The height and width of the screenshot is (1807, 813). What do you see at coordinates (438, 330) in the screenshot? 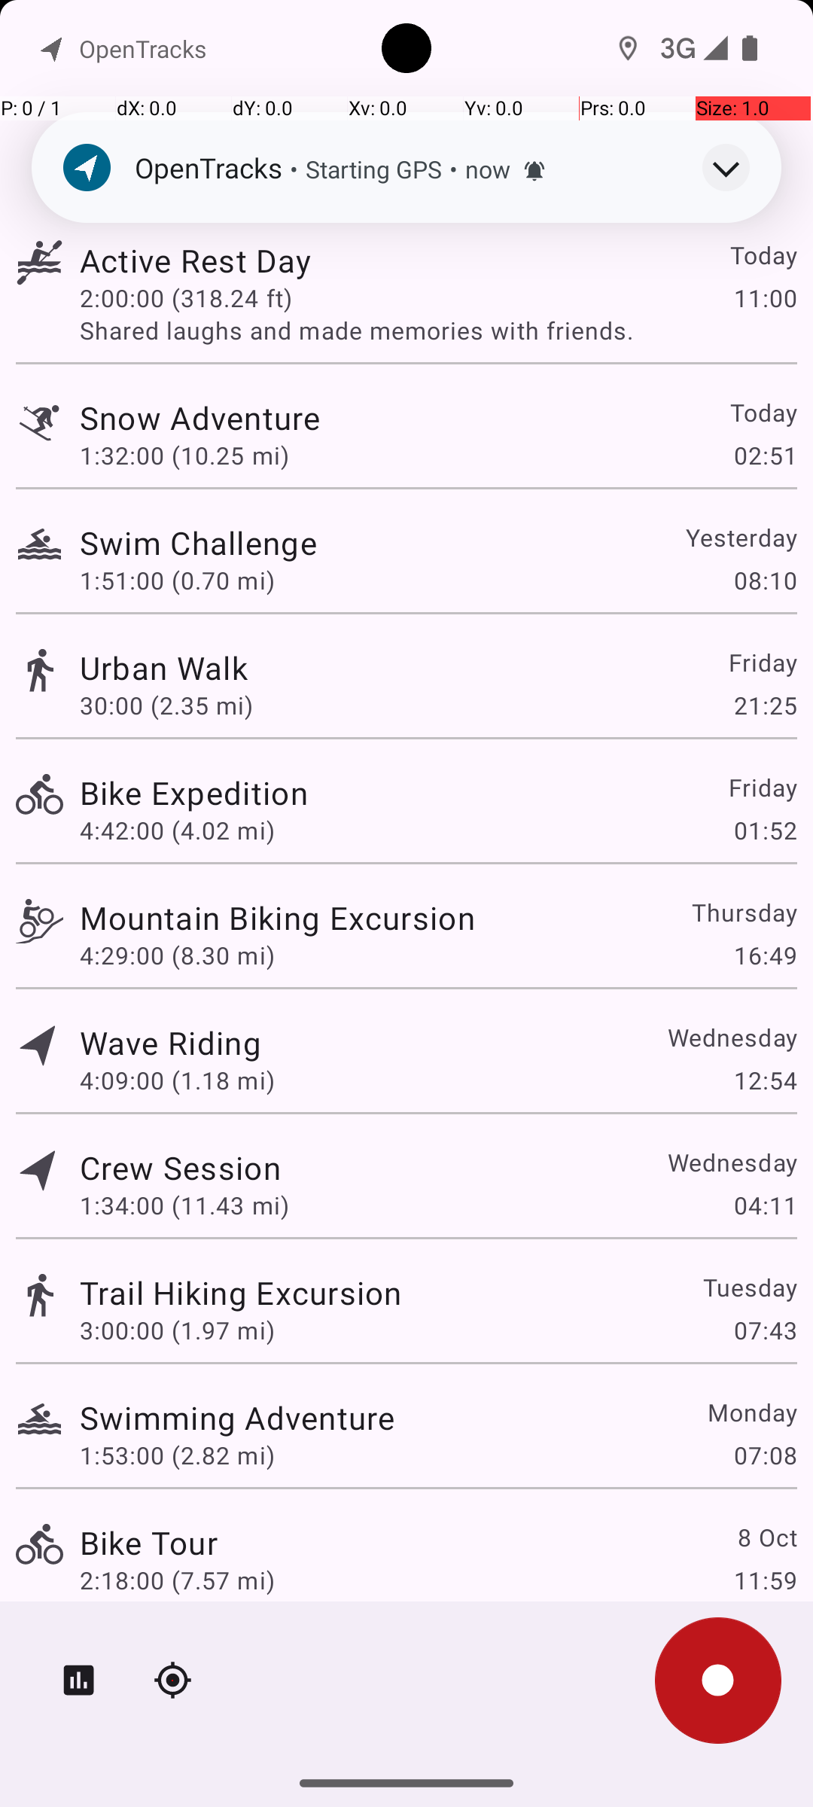
I see `Shared laughs and made memories with friends.` at bounding box center [438, 330].